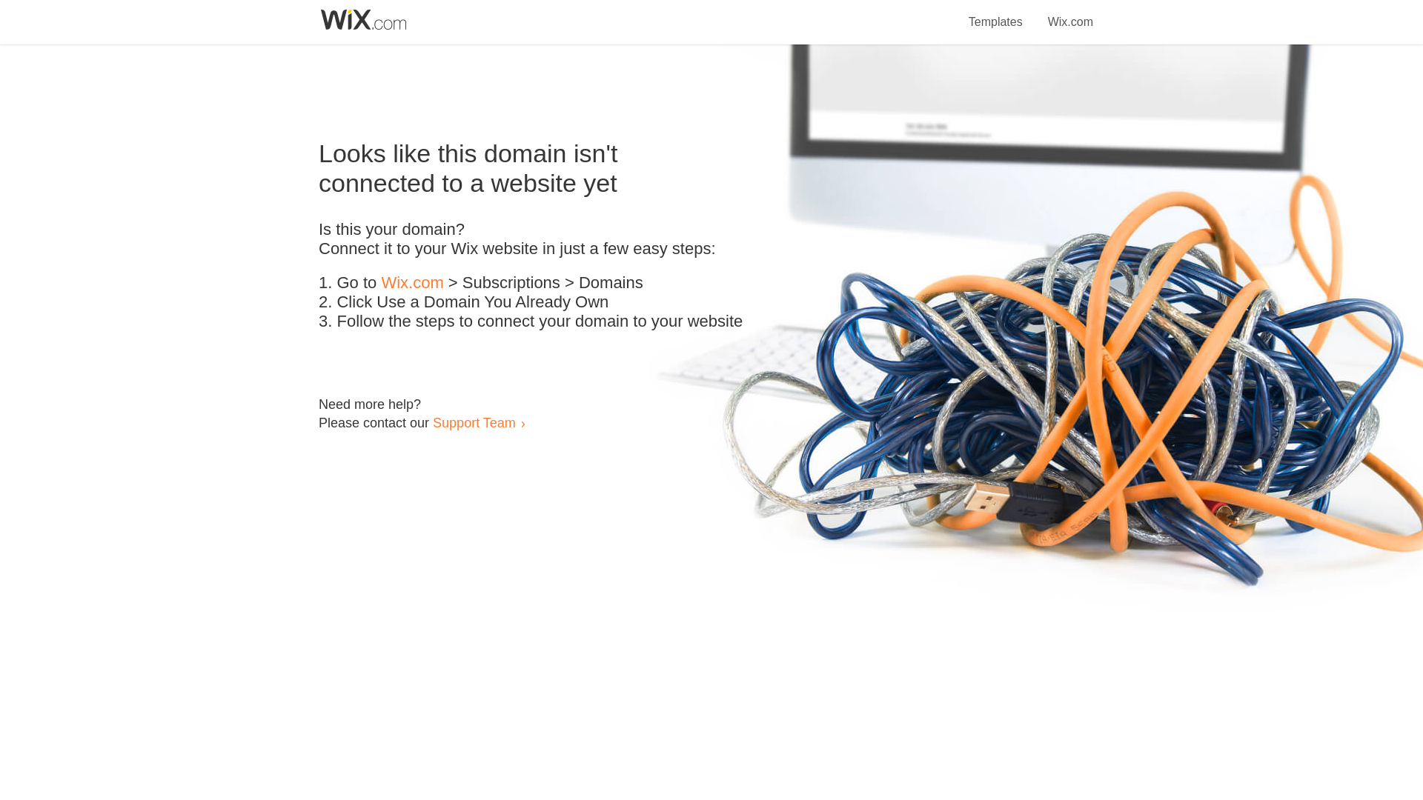 The height and width of the screenshot is (800, 1423). Describe the element at coordinates (996, 13) in the screenshot. I see `Templates` at that location.